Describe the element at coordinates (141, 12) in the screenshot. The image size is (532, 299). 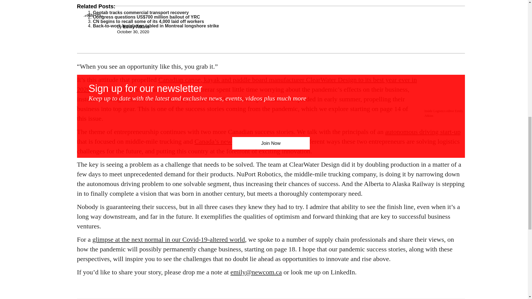
I see `Geotab tracks commercial transport recovery` at that location.